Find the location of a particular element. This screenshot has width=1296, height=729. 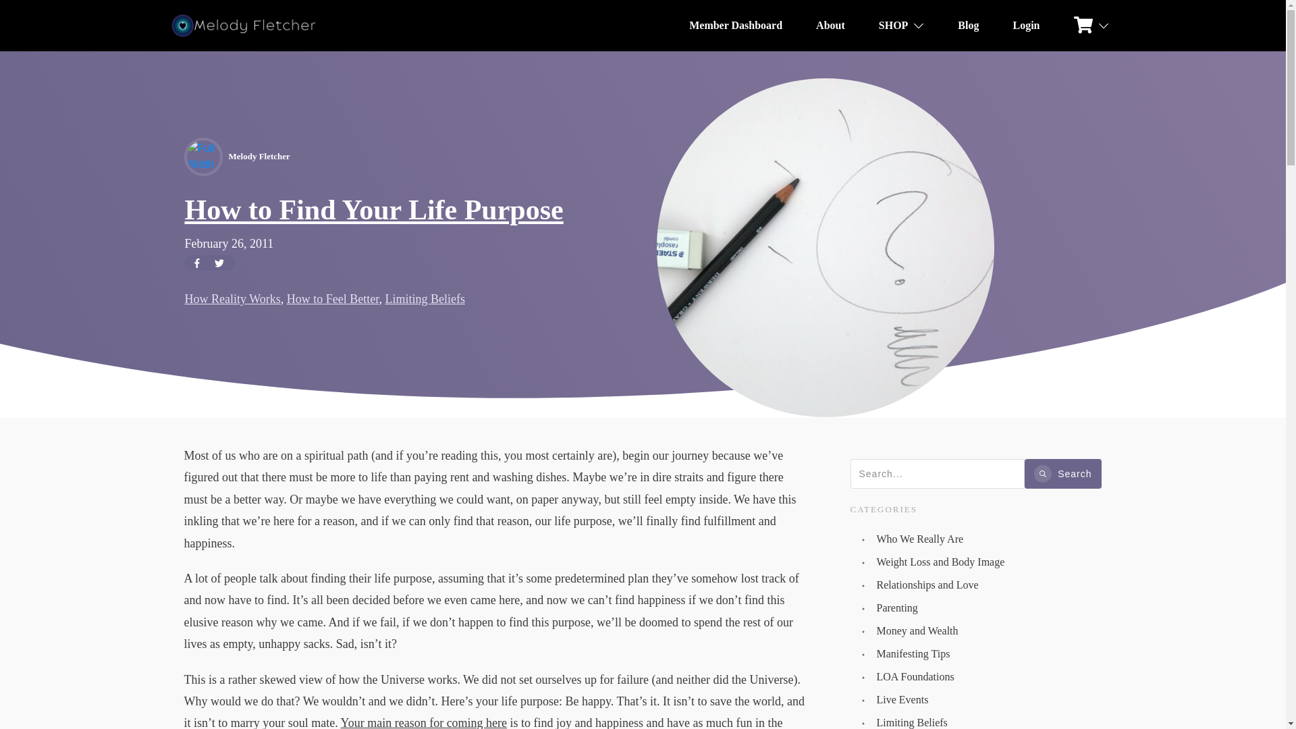

How Reality Works is located at coordinates (233, 298).